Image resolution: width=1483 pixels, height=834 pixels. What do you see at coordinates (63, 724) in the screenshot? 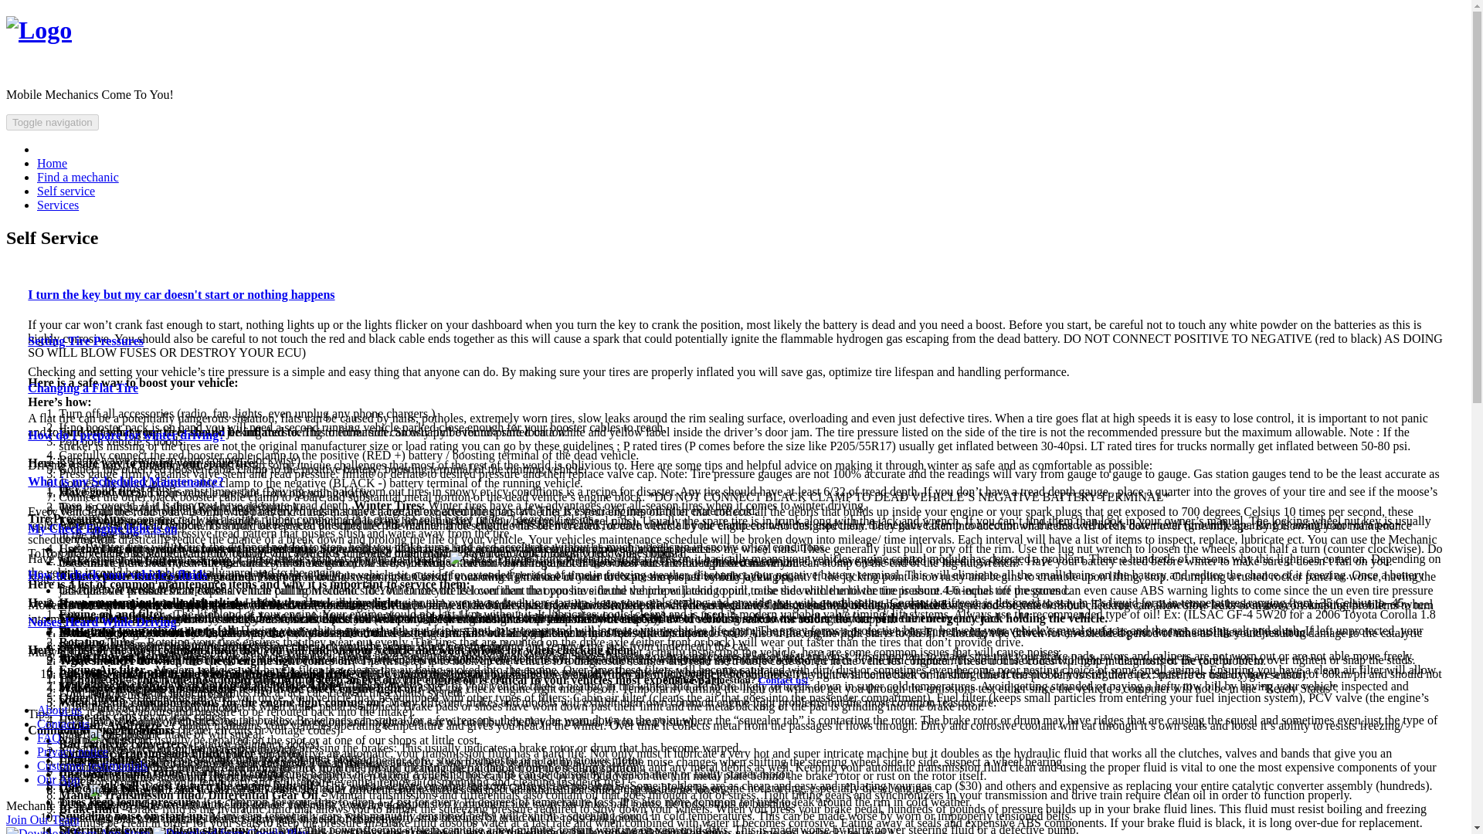
I see `Contact us` at bounding box center [63, 724].